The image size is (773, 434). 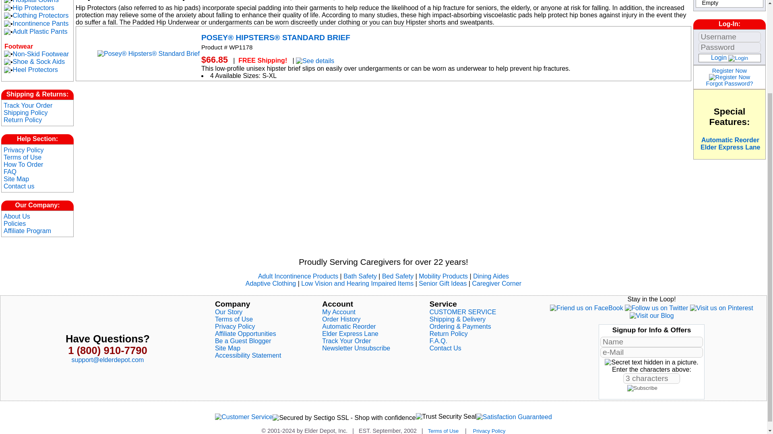 I want to click on About Us, so click(x=17, y=216).